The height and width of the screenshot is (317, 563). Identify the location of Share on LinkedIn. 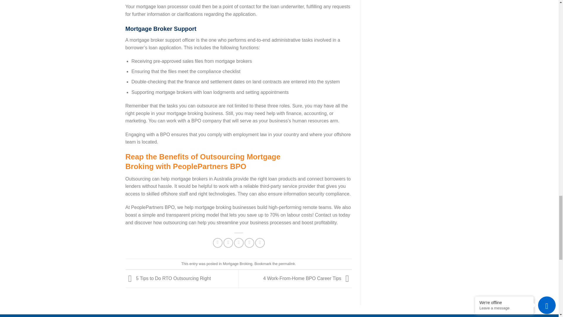
(260, 243).